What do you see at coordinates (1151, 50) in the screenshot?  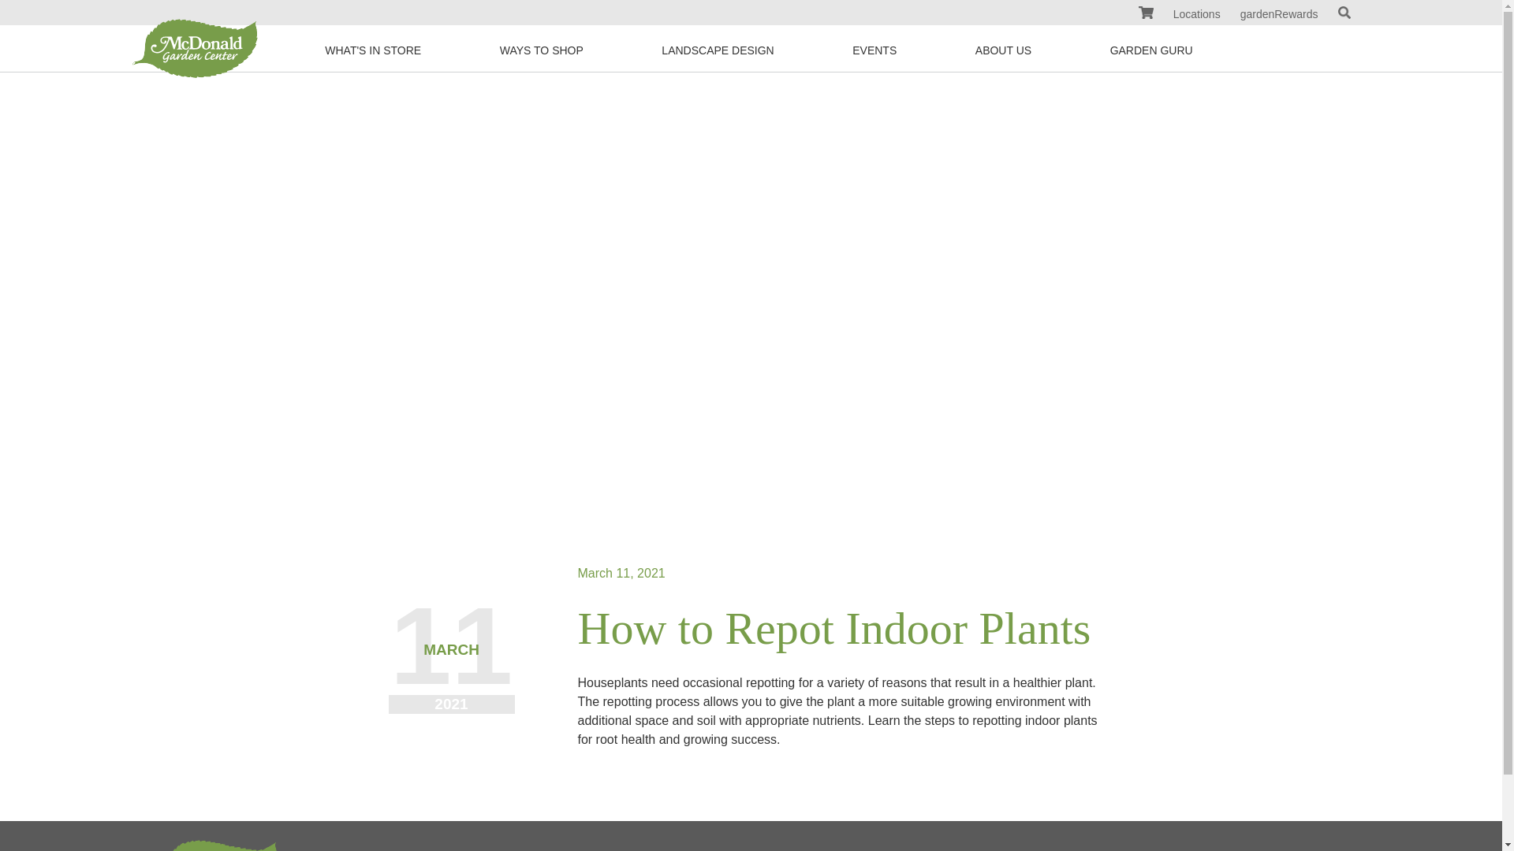 I see `Skip to main content` at bounding box center [1151, 50].